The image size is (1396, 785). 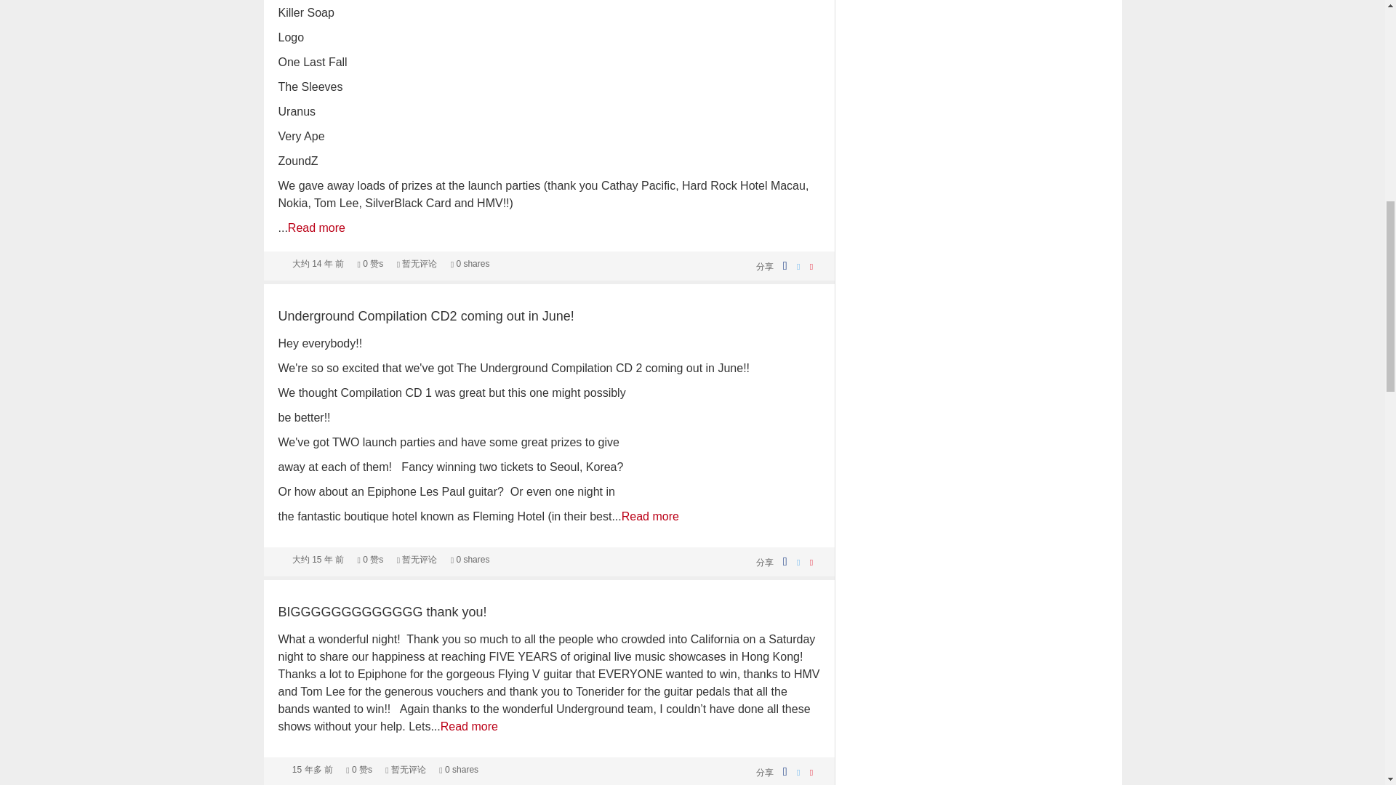 I want to click on Read more, so click(x=470, y=726).